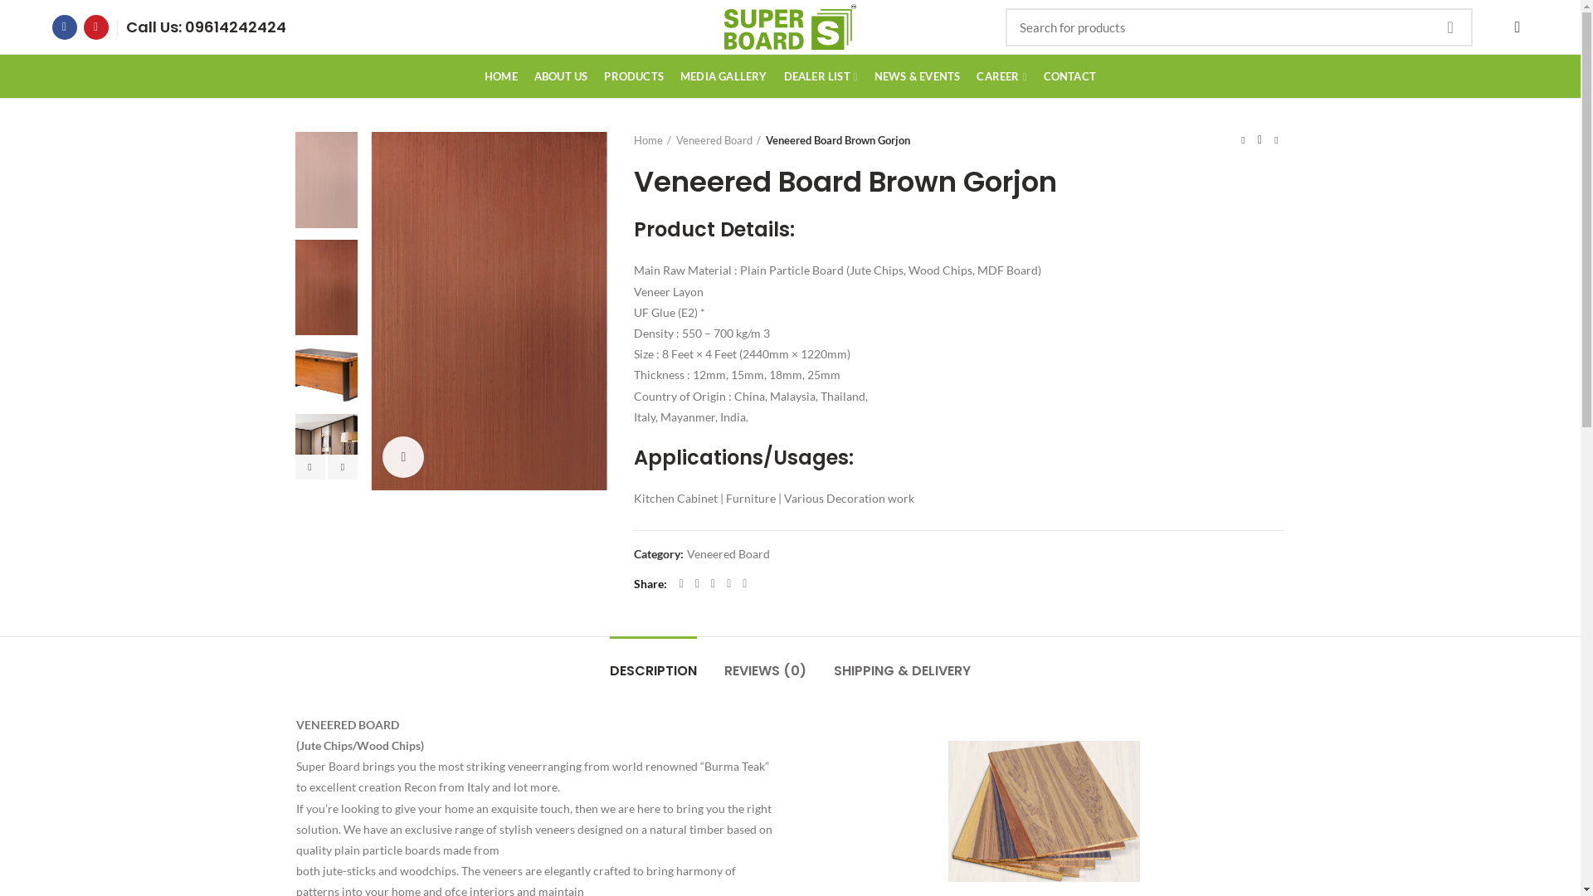 This screenshot has height=896, width=1593. Describe the element at coordinates (918, 76) in the screenshot. I see `NEWS & EVENTS` at that location.